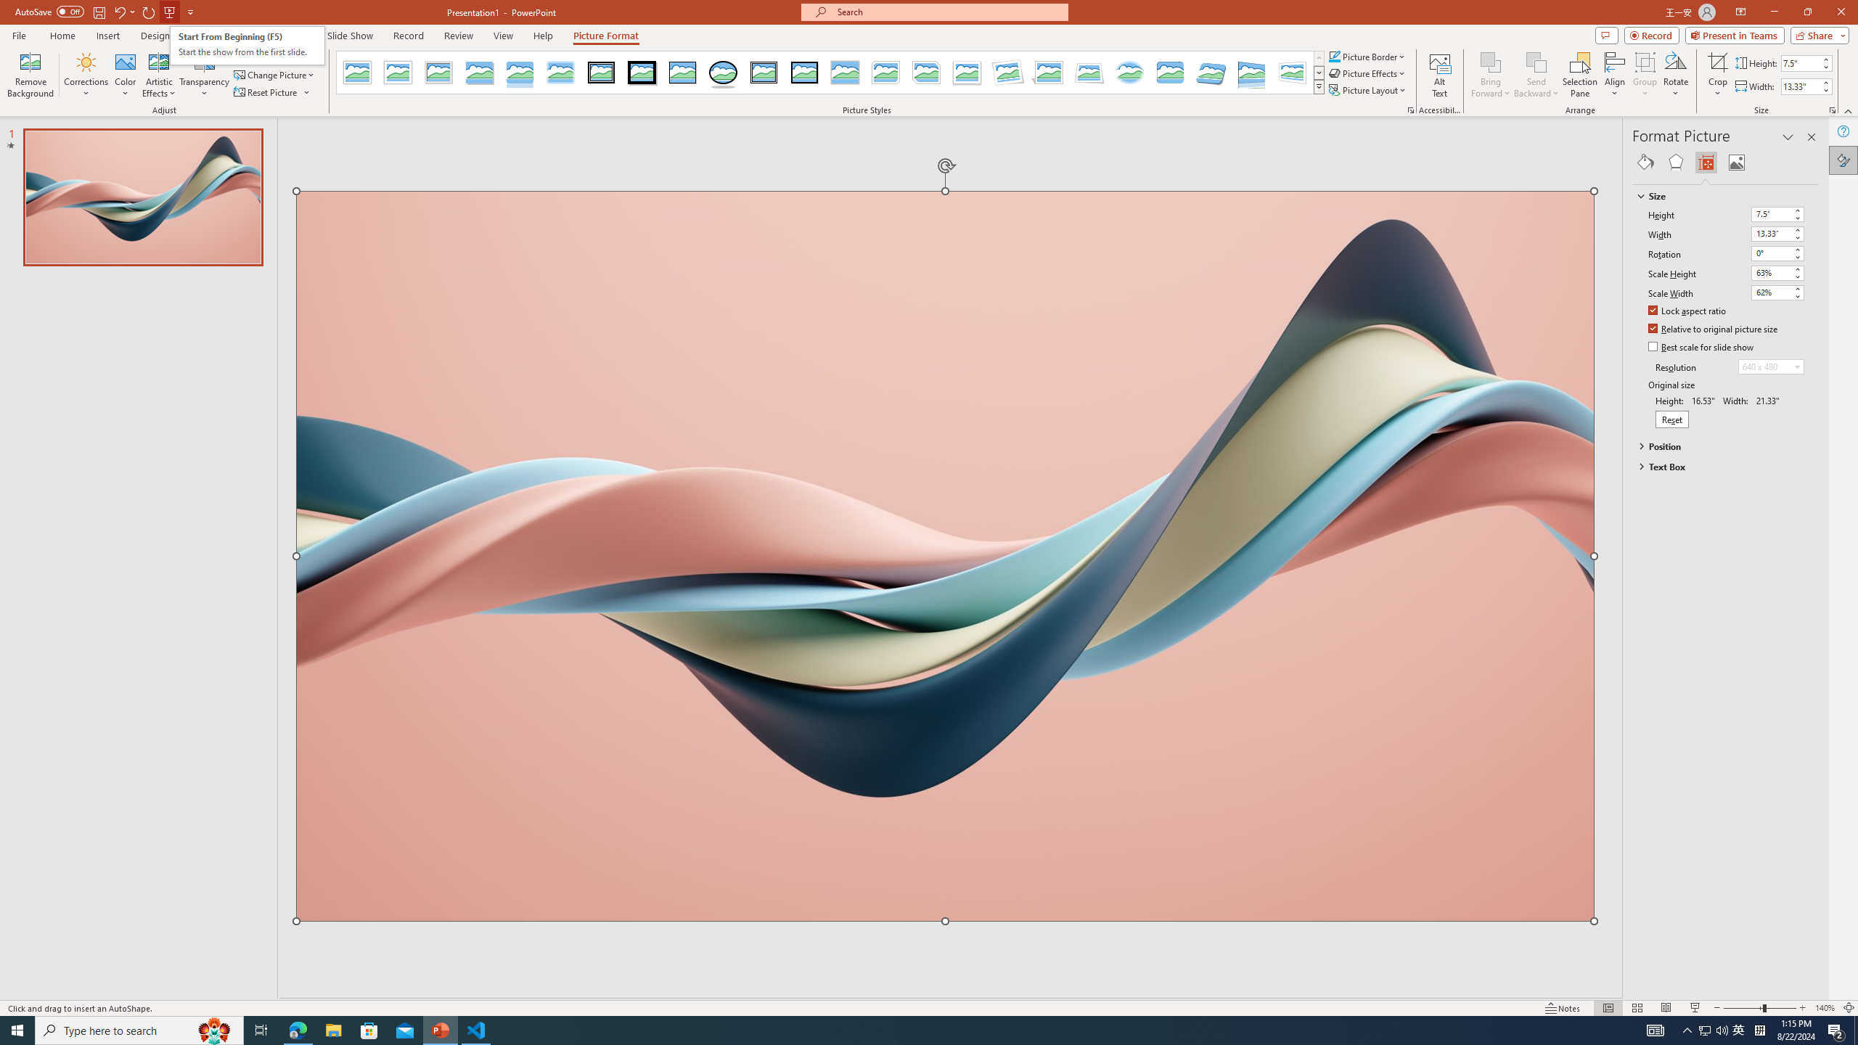  What do you see at coordinates (1797, 366) in the screenshot?
I see `Open` at bounding box center [1797, 366].